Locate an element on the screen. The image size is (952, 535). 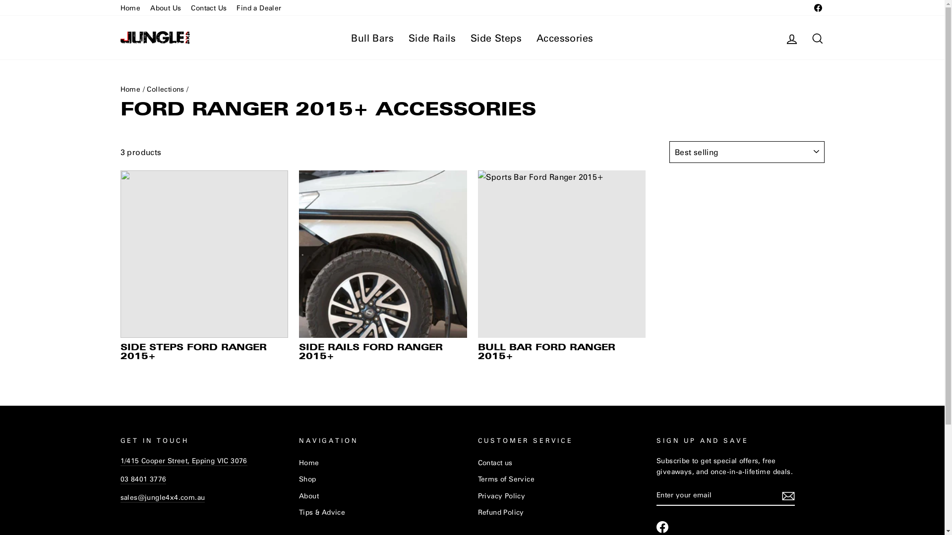
SIDE STEPS FORD RANGER 2015+ is located at coordinates (204, 267).